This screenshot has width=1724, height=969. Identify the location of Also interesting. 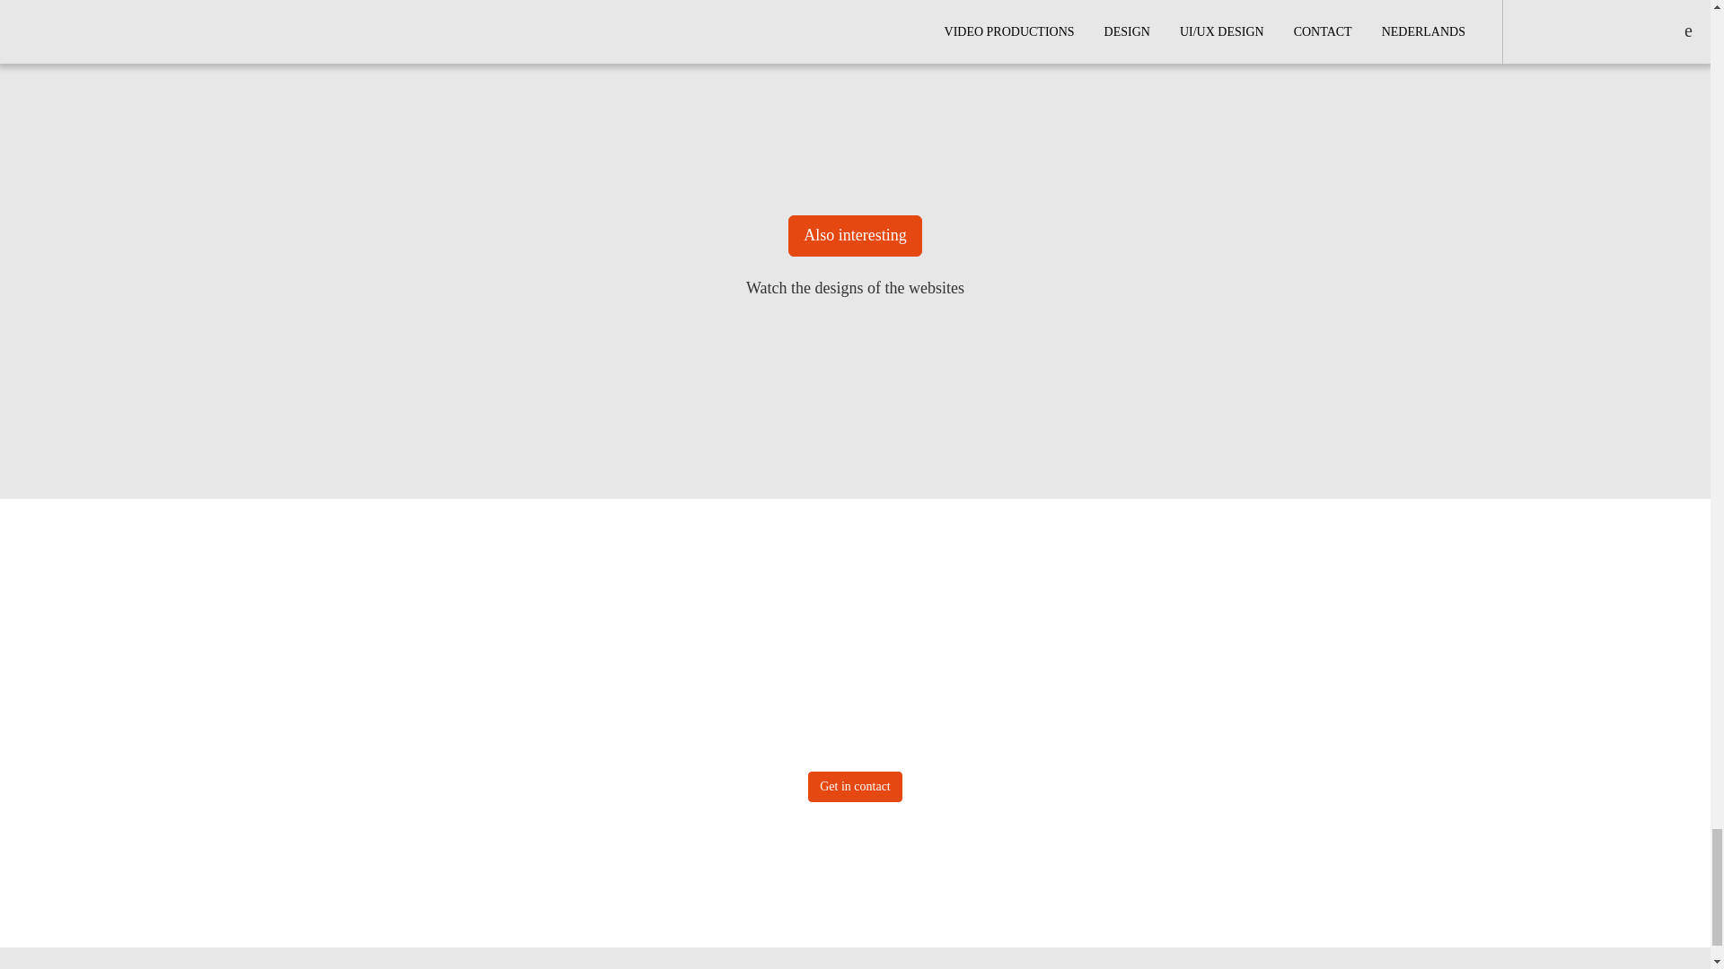
(855, 235).